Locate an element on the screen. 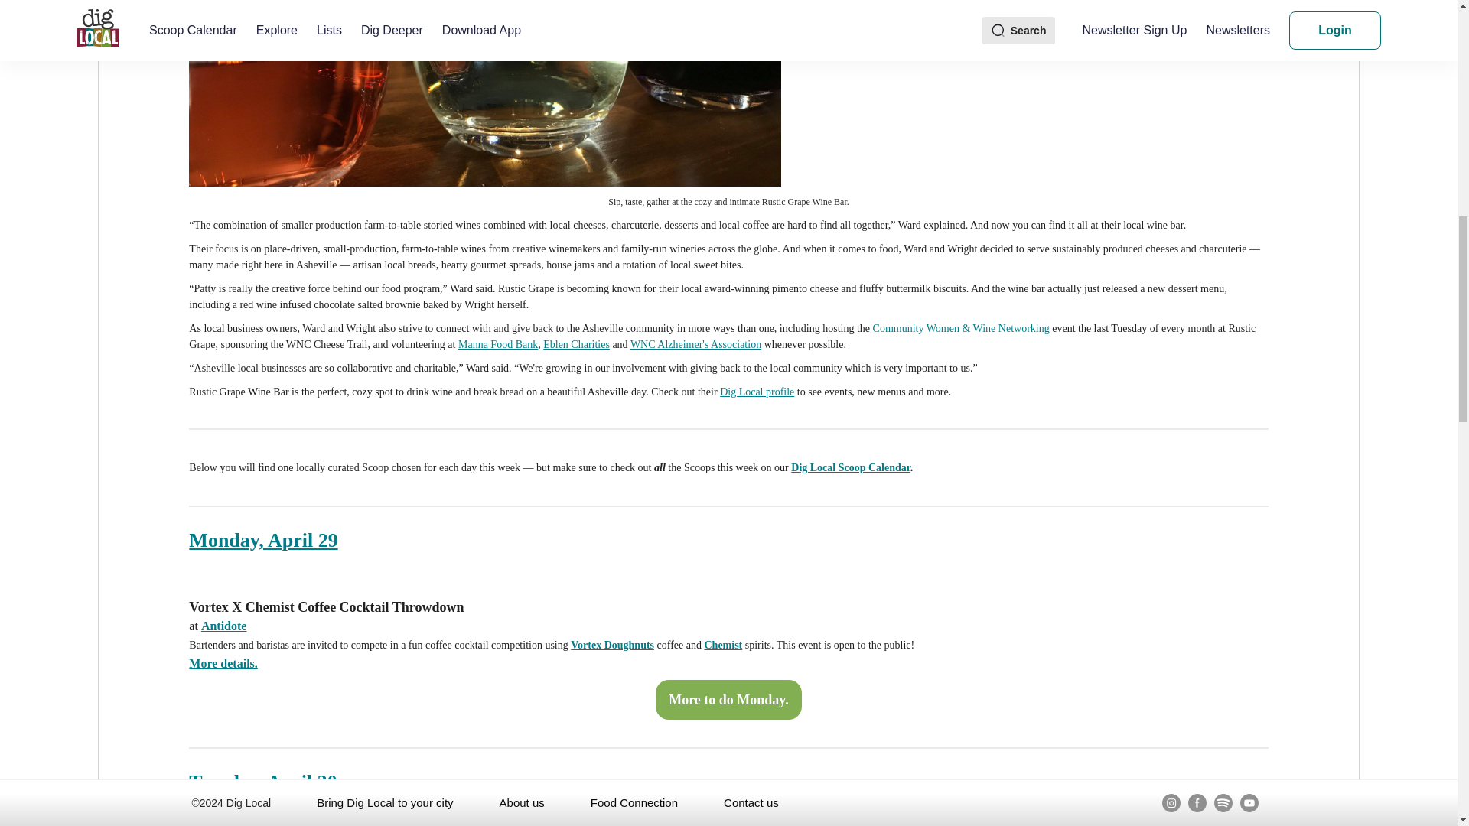 The width and height of the screenshot is (1469, 826). Vortex Doughnuts is located at coordinates (612, 645).